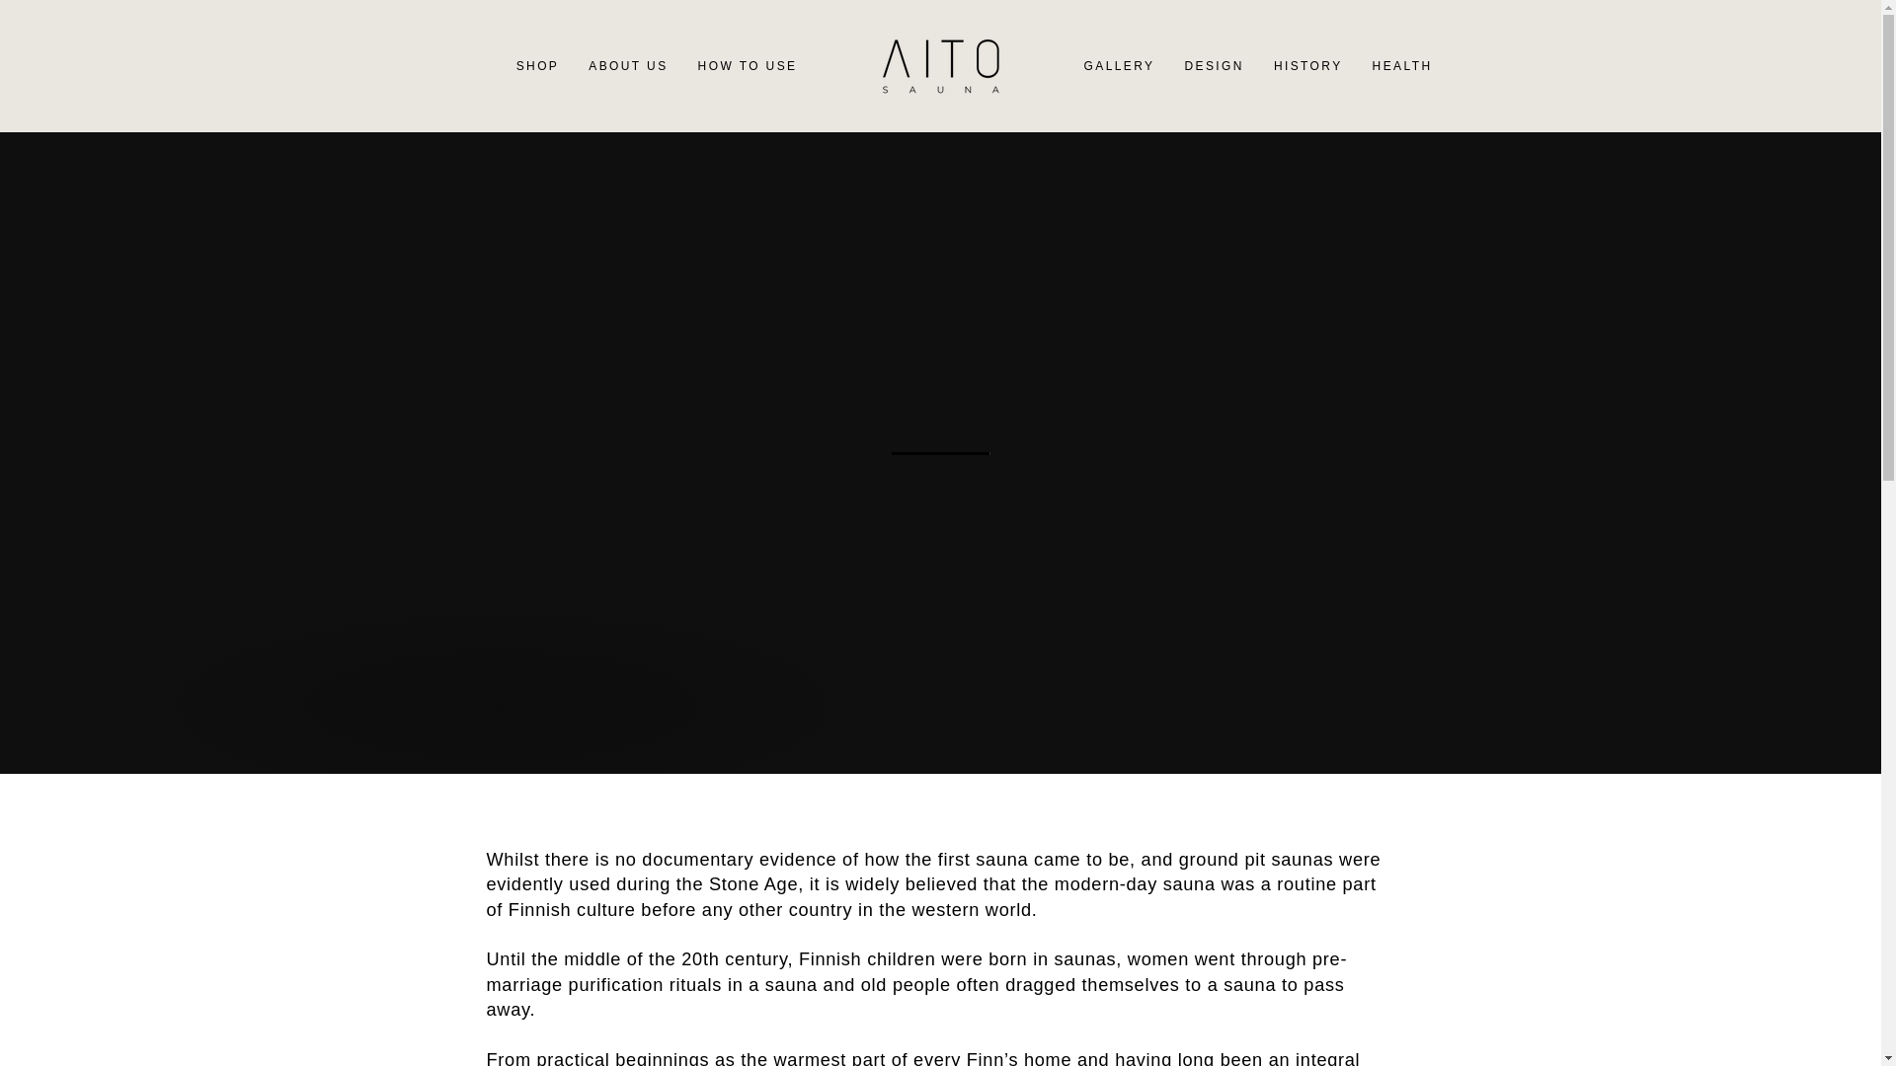 This screenshot has height=1066, width=1896. I want to click on HOW TO USE, so click(748, 65).